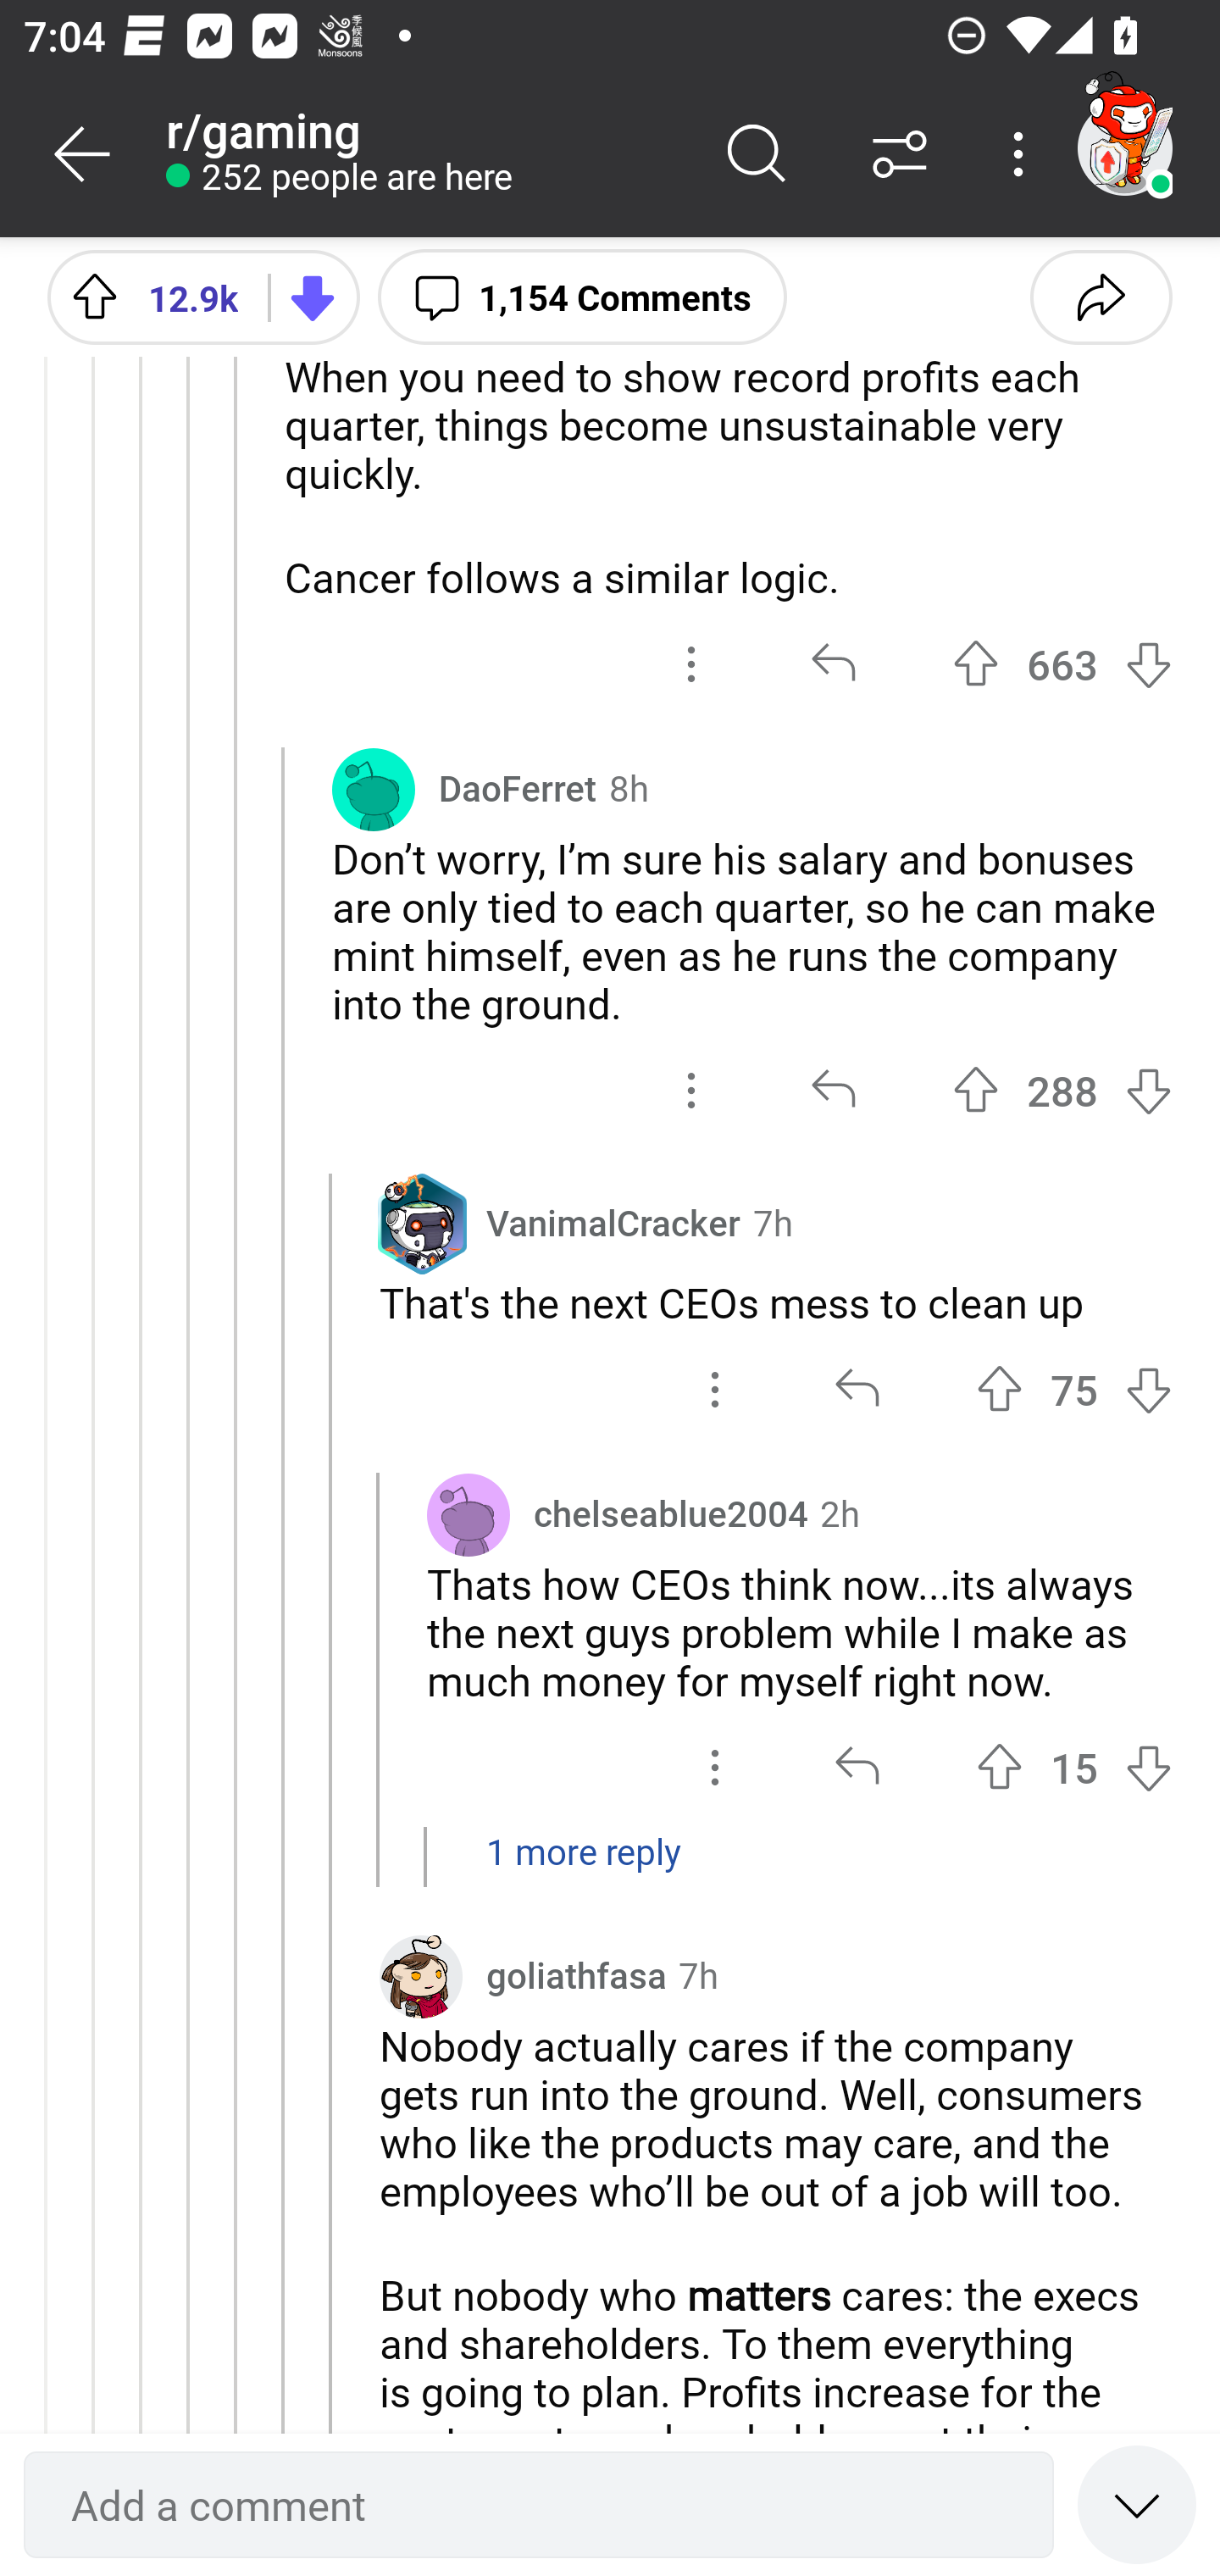 The width and height of the screenshot is (1220, 2576). I want to click on r/gaming 252 people are here, so click(425, 154).